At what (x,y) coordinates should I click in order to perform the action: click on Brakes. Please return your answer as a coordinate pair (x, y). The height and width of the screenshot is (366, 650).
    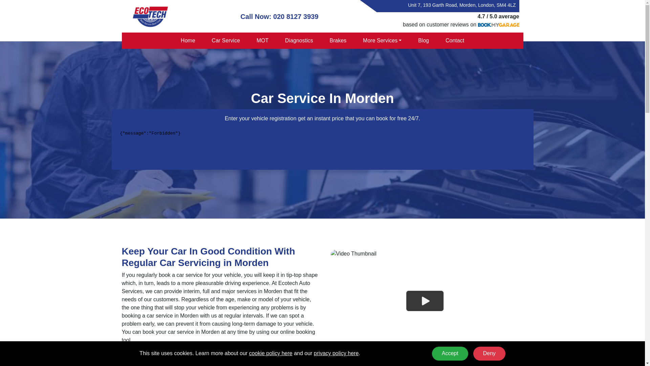
    Looking at the image, I should click on (338, 41).